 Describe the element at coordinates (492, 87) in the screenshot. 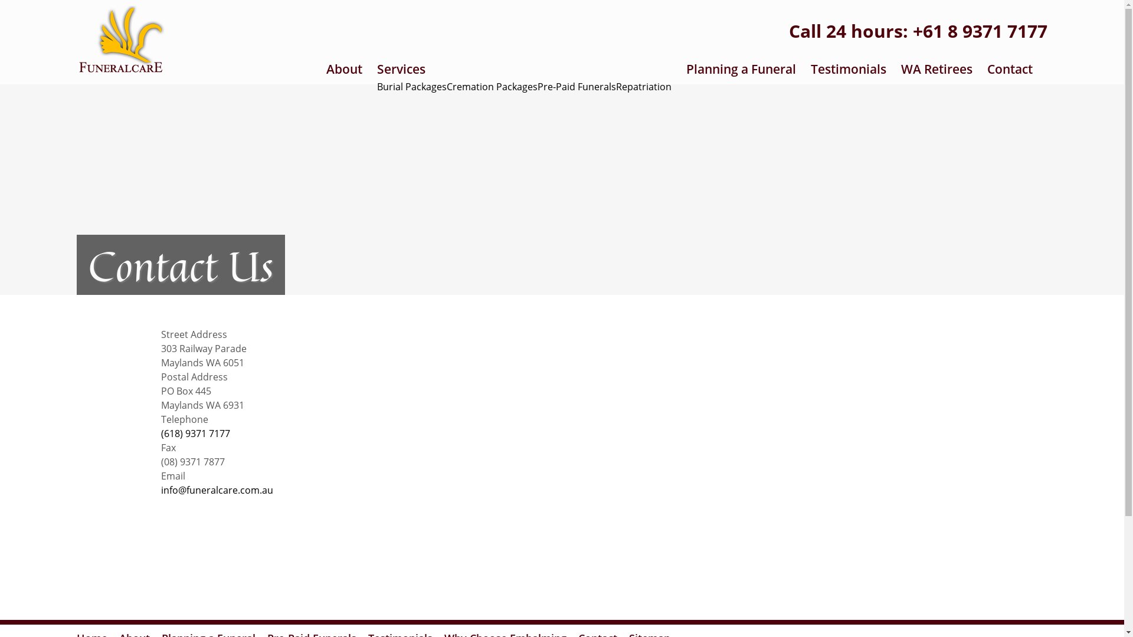

I see `Cremation Packages` at that location.